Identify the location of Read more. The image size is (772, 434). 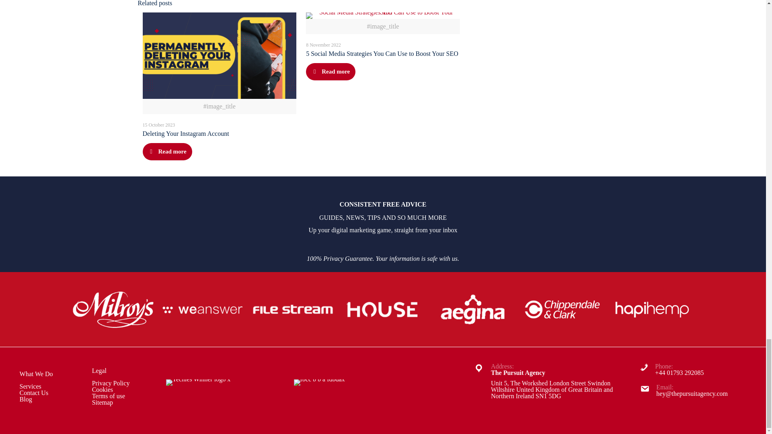
(331, 72).